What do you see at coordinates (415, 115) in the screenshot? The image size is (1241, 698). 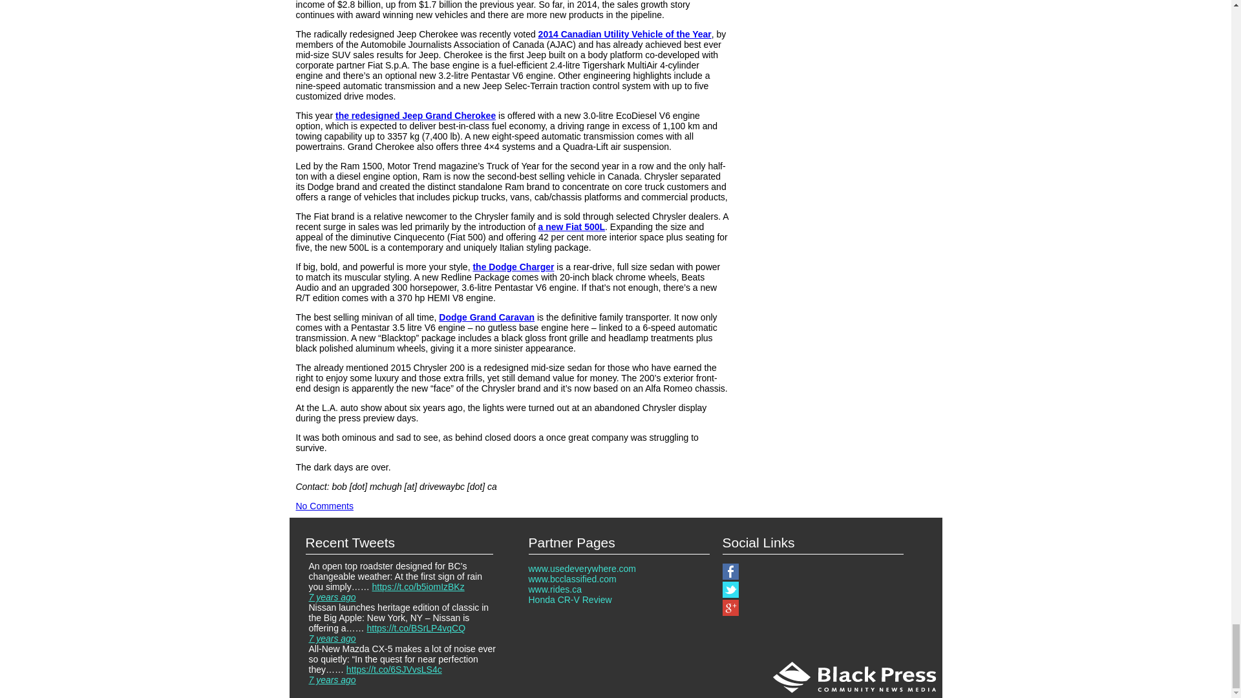 I see `2015 Jeep Grand Cherokee` at bounding box center [415, 115].